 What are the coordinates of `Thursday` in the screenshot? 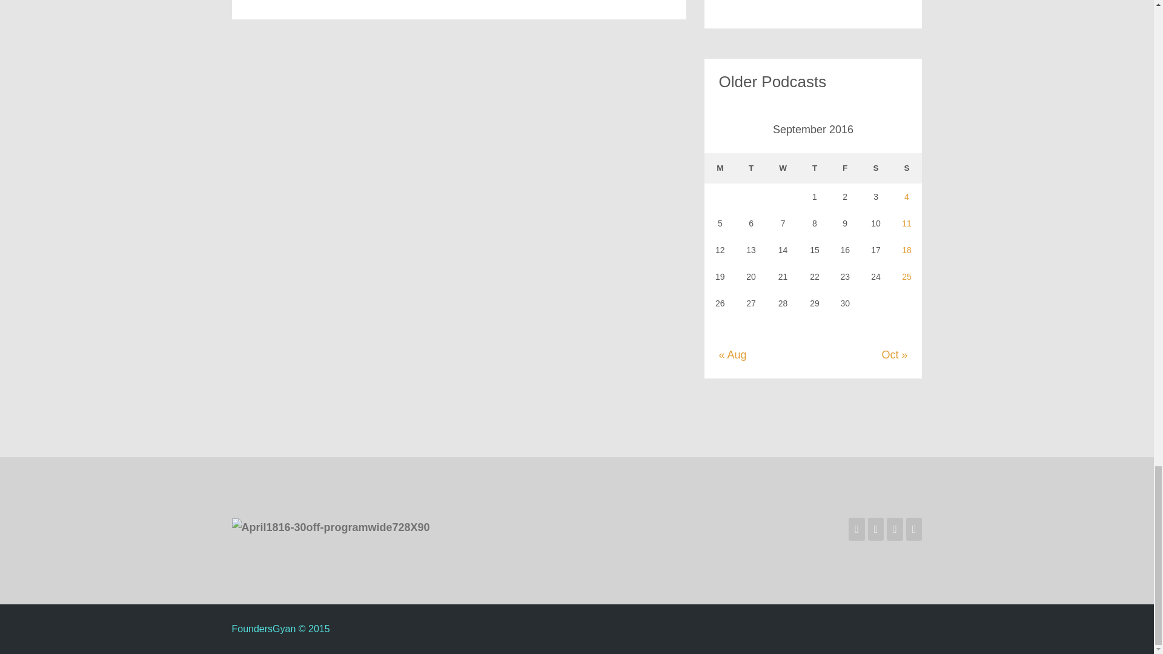 It's located at (815, 168).